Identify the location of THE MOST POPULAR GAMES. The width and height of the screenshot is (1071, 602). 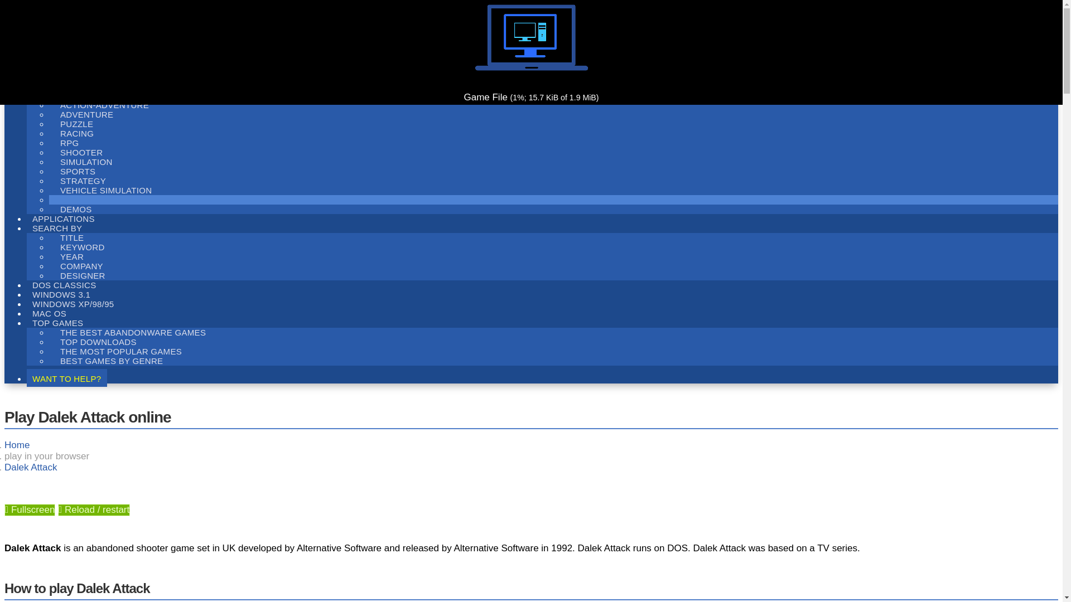
(120, 351).